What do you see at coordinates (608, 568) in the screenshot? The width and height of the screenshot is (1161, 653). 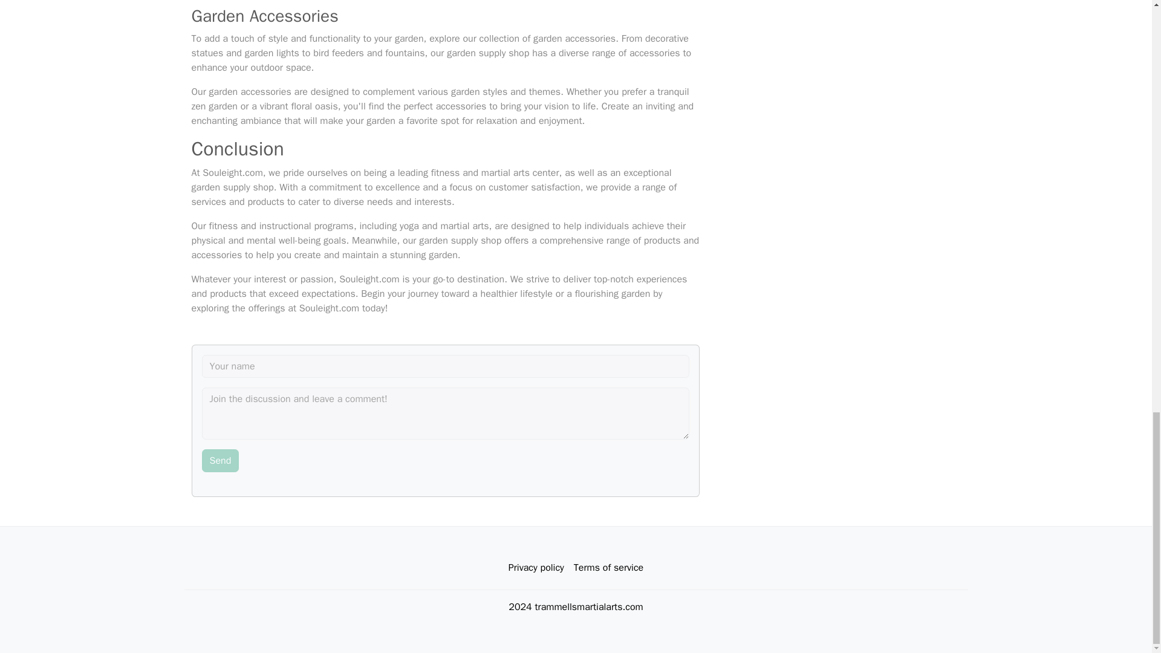 I see `Terms of service` at bounding box center [608, 568].